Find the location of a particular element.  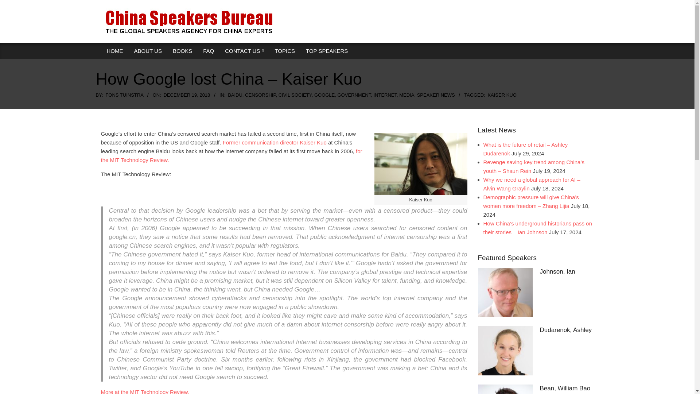

Wednesday, December 19, 2018, 11:47 am is located at coordinates (187, 95).